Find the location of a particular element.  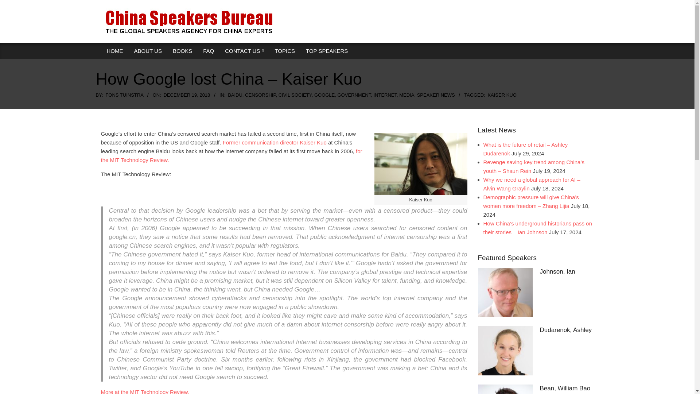

Wednesday, December 19, 2018, 11:47 am is located at coordinates (187, 95).